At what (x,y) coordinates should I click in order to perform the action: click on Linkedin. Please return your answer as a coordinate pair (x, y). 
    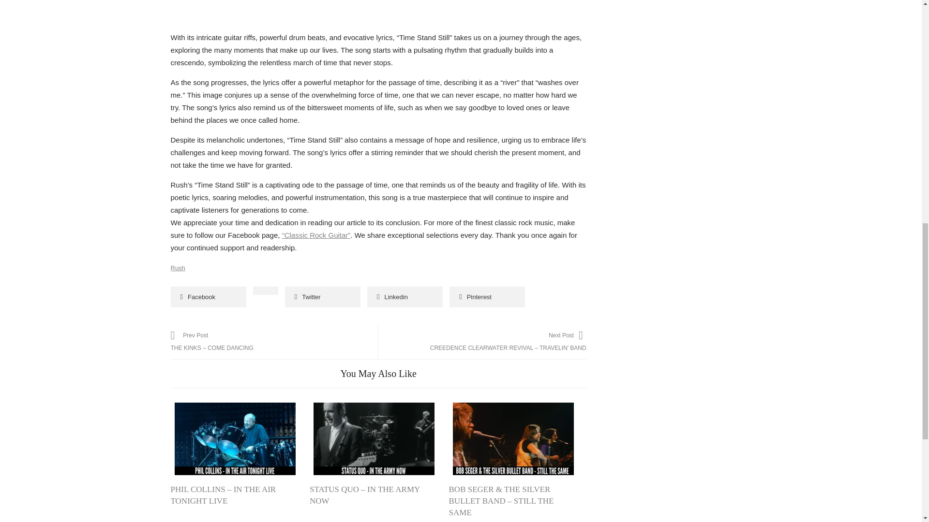
    Looking at the image, I should click on (405, 297).